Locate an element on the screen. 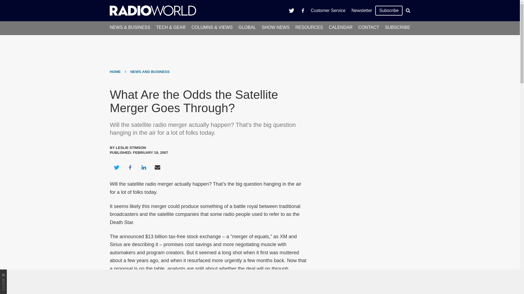 Image resolution: width=524 pixels, height=294 pixels. Share on LinkedIn is located at coordinates (144, 167).